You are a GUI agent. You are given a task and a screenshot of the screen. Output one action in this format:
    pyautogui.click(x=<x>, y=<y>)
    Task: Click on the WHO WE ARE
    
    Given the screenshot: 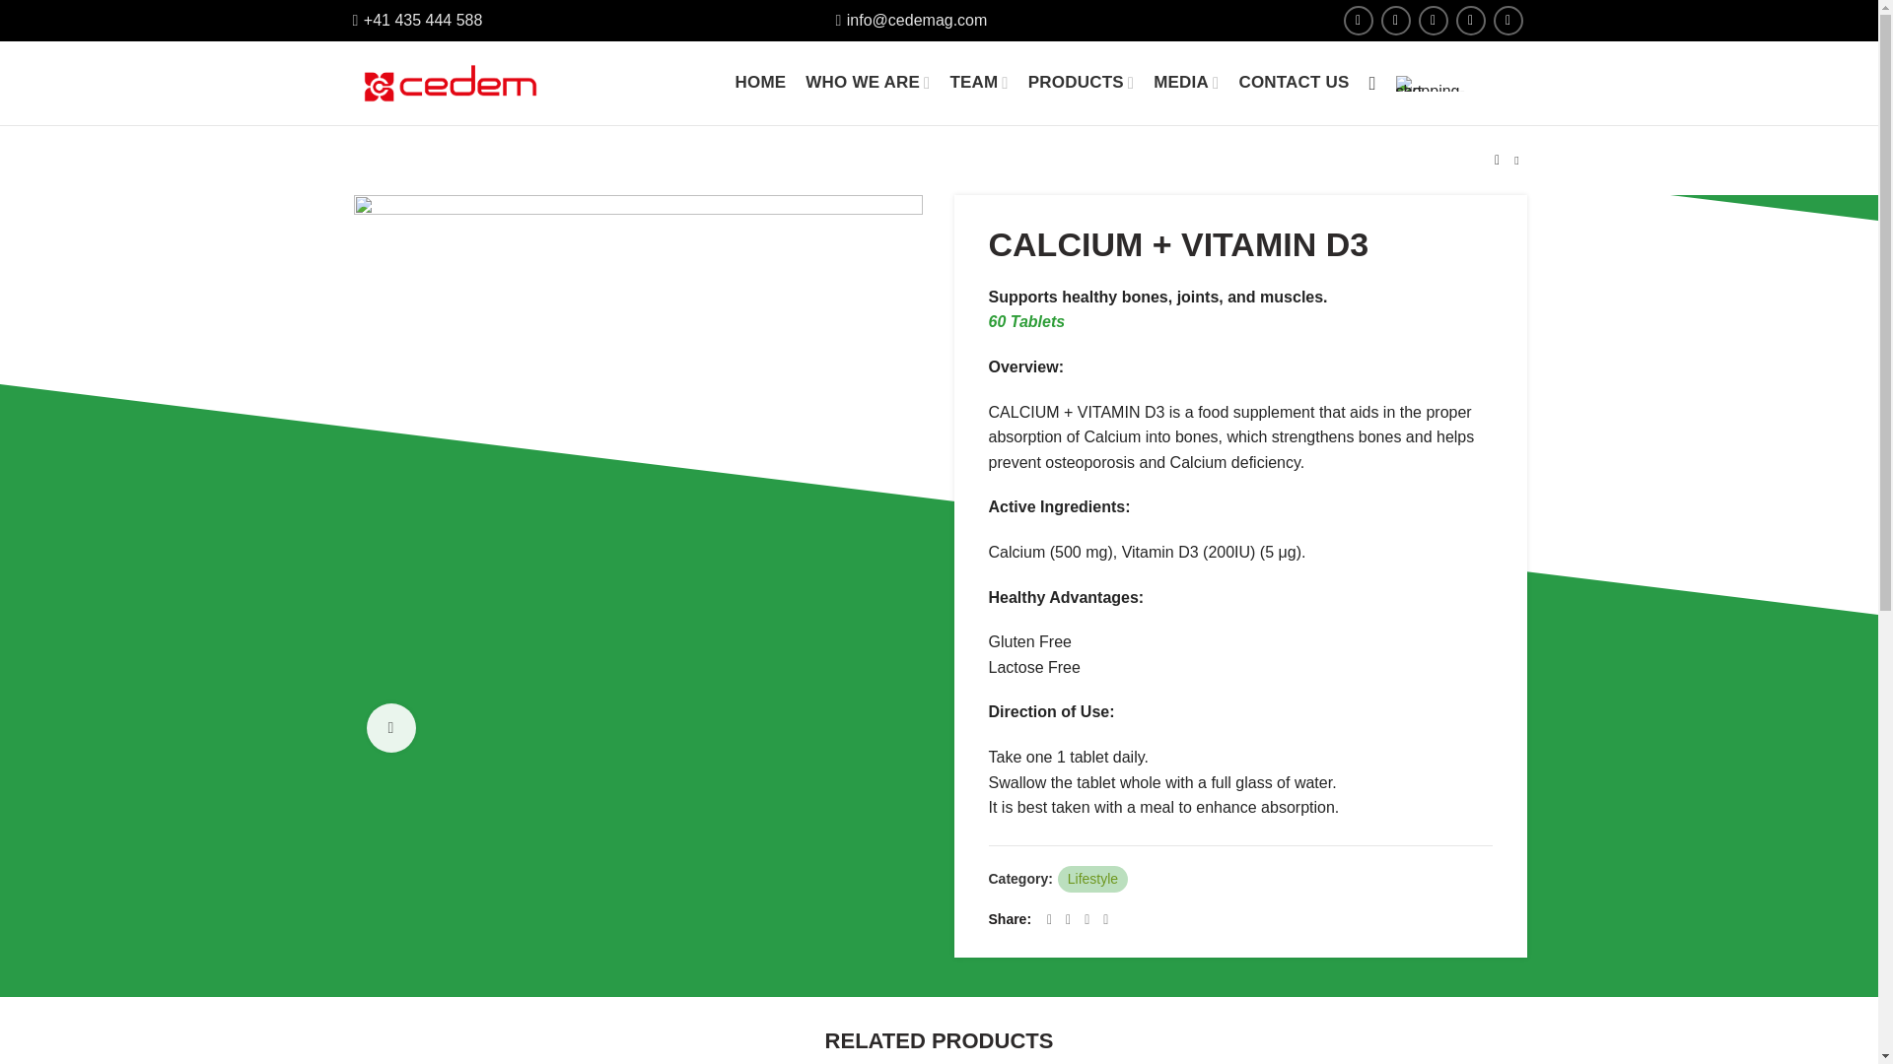 What is the action you would take?
    pyautogui.click(x=867, y=83)
    